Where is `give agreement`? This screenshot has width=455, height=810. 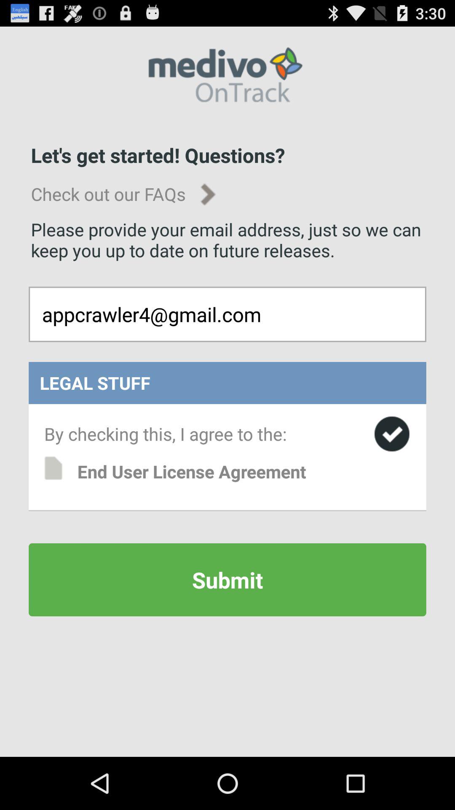 give agreement is located at coordinates (392, 434).